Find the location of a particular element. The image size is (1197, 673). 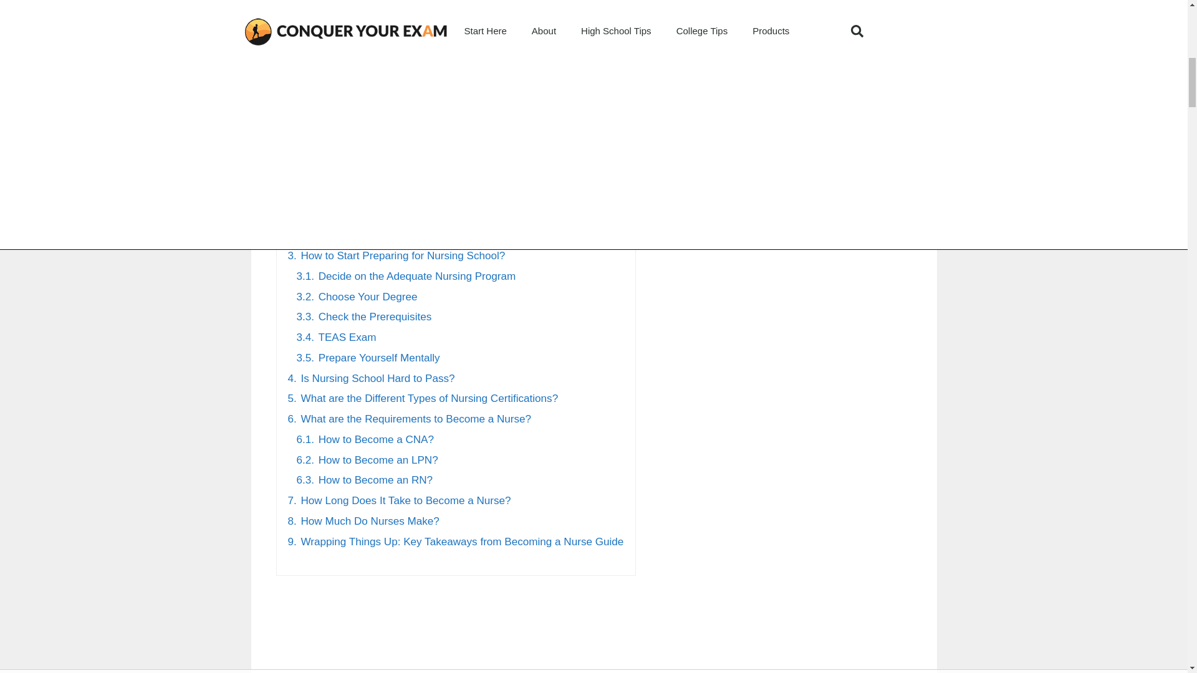

3.1. Decide on the Adequate Nursing Program is located at coordinates (406, 276).